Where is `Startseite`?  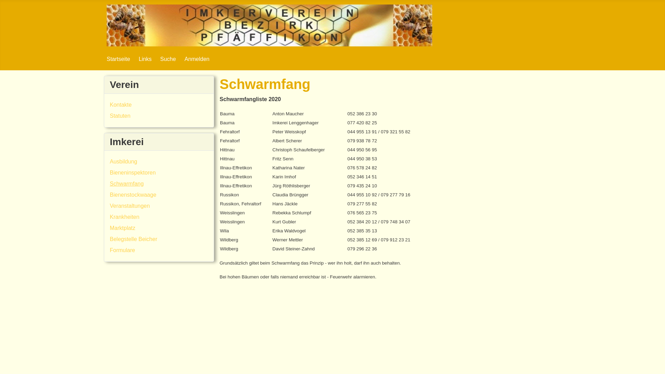
Startseite is located at coordinates (118, 59).